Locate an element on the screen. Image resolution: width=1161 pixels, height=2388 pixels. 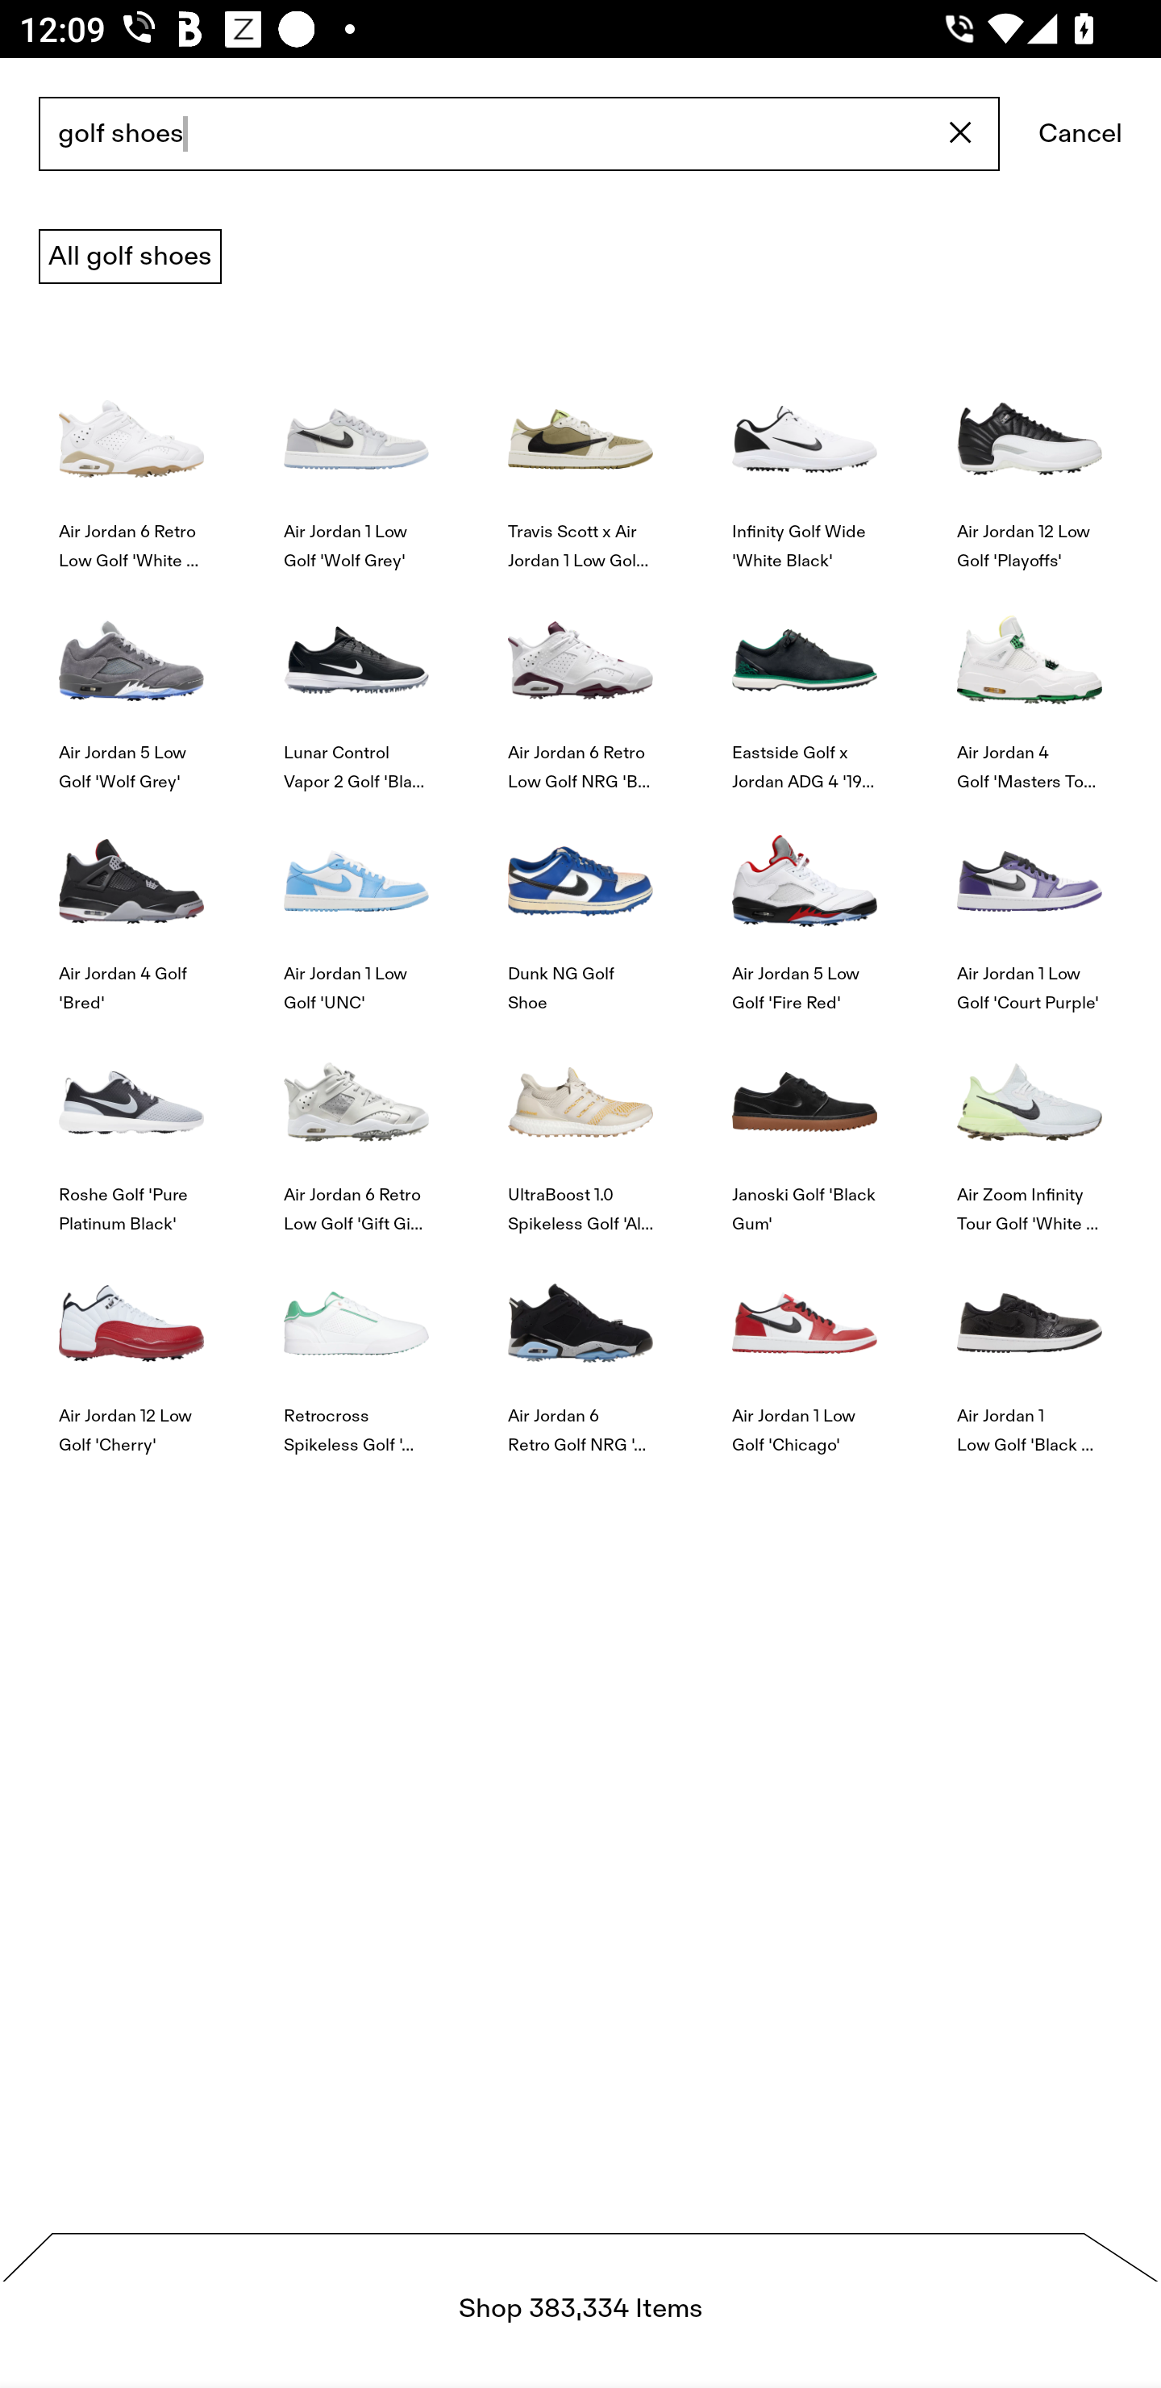
Air Jordan 4 Golf 'Bred' is located at coordinates (131, 904).